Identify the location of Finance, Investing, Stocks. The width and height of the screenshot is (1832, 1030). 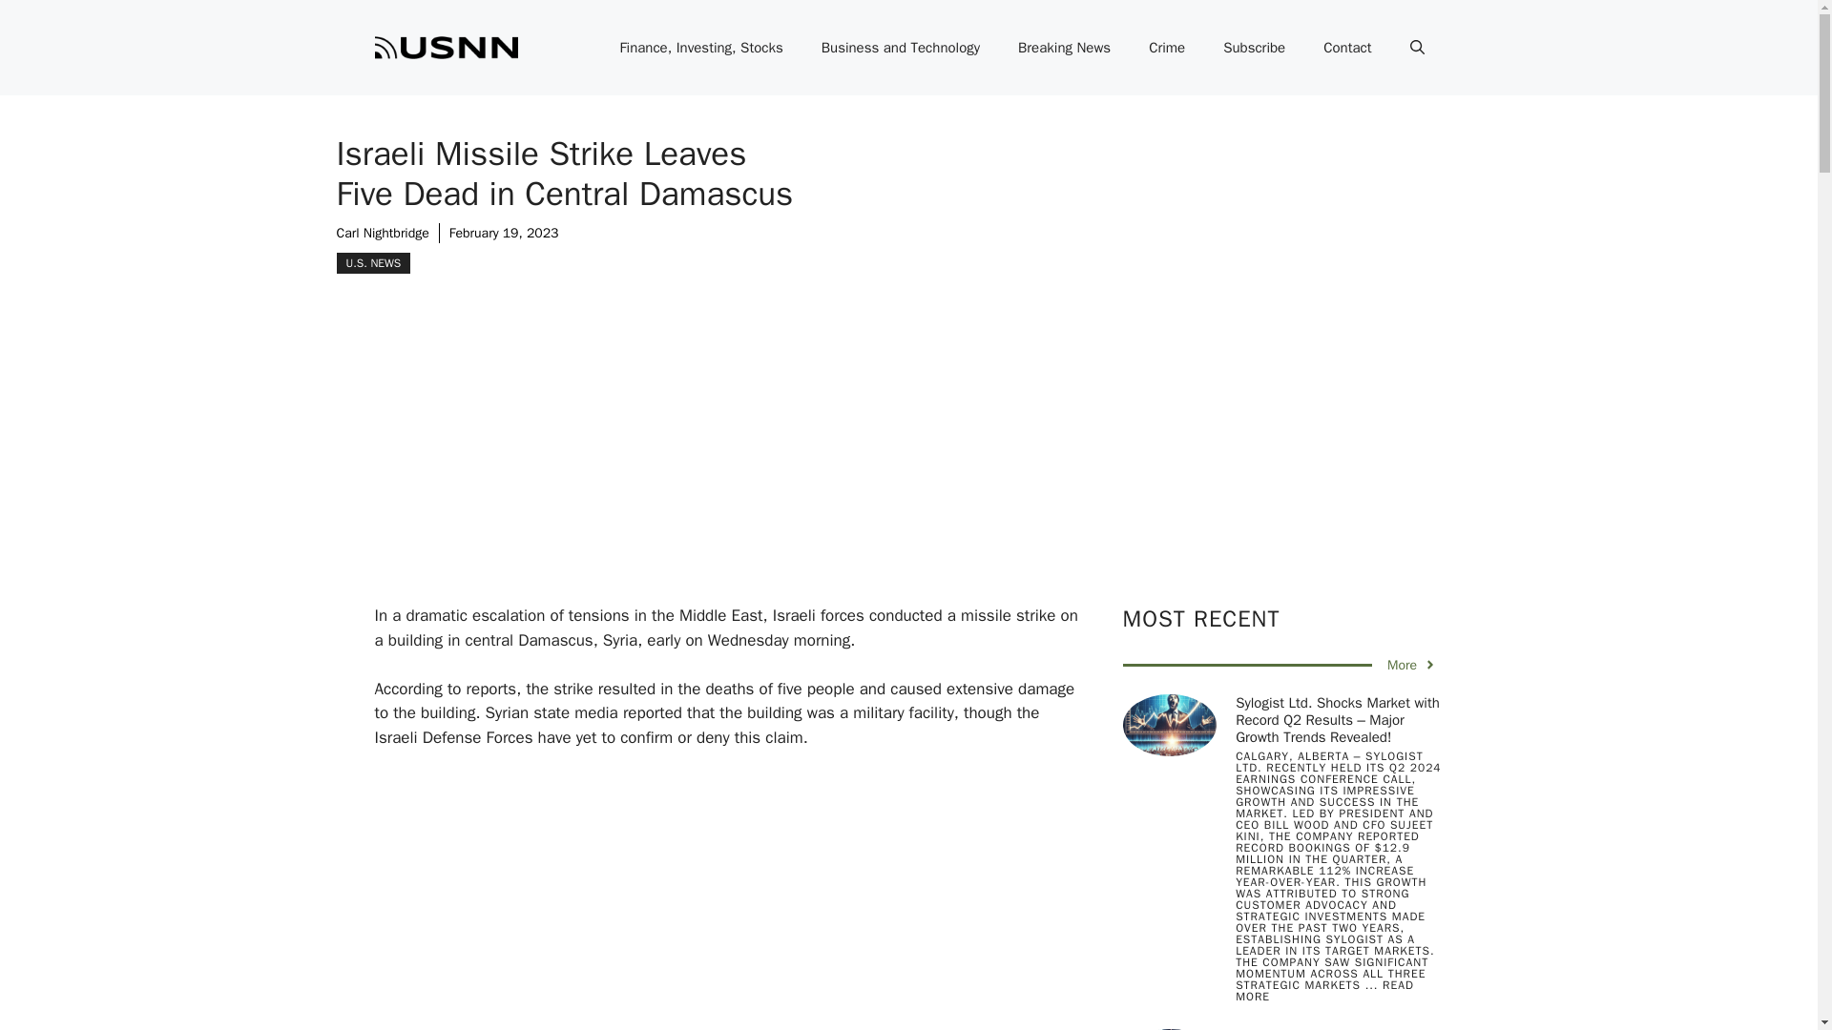
(700, 48).